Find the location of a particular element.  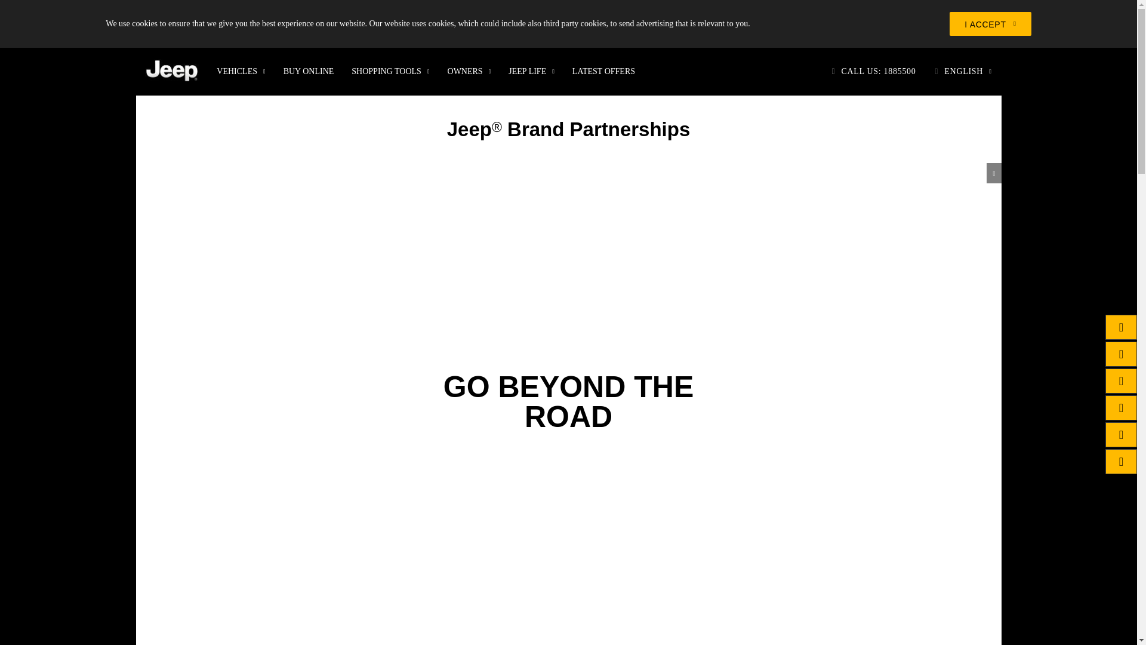

LATEST OFFERS is located at coordinates (604, 71).